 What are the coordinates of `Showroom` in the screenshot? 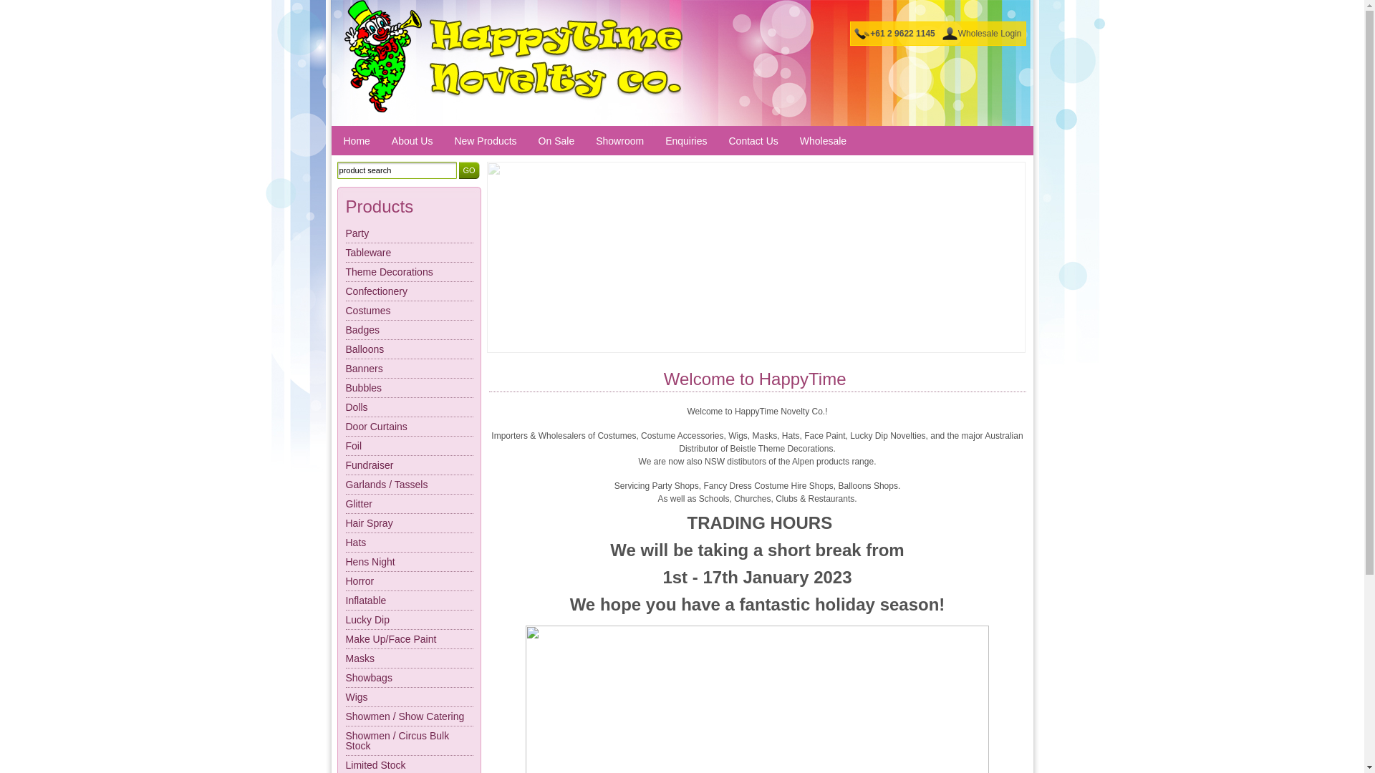 It's located at (620, 142).